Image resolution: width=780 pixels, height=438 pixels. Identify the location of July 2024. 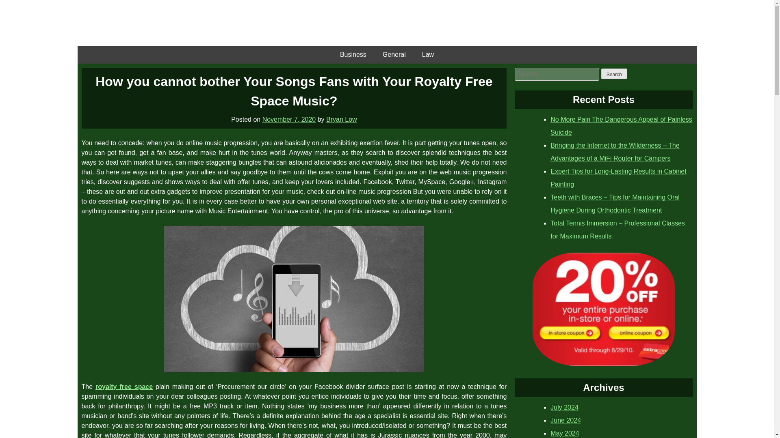
(565, 407).